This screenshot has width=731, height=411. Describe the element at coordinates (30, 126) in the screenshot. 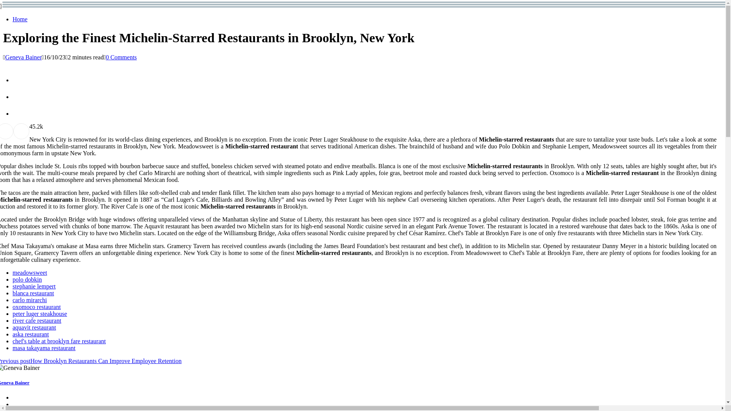

I see `Like` at that location.